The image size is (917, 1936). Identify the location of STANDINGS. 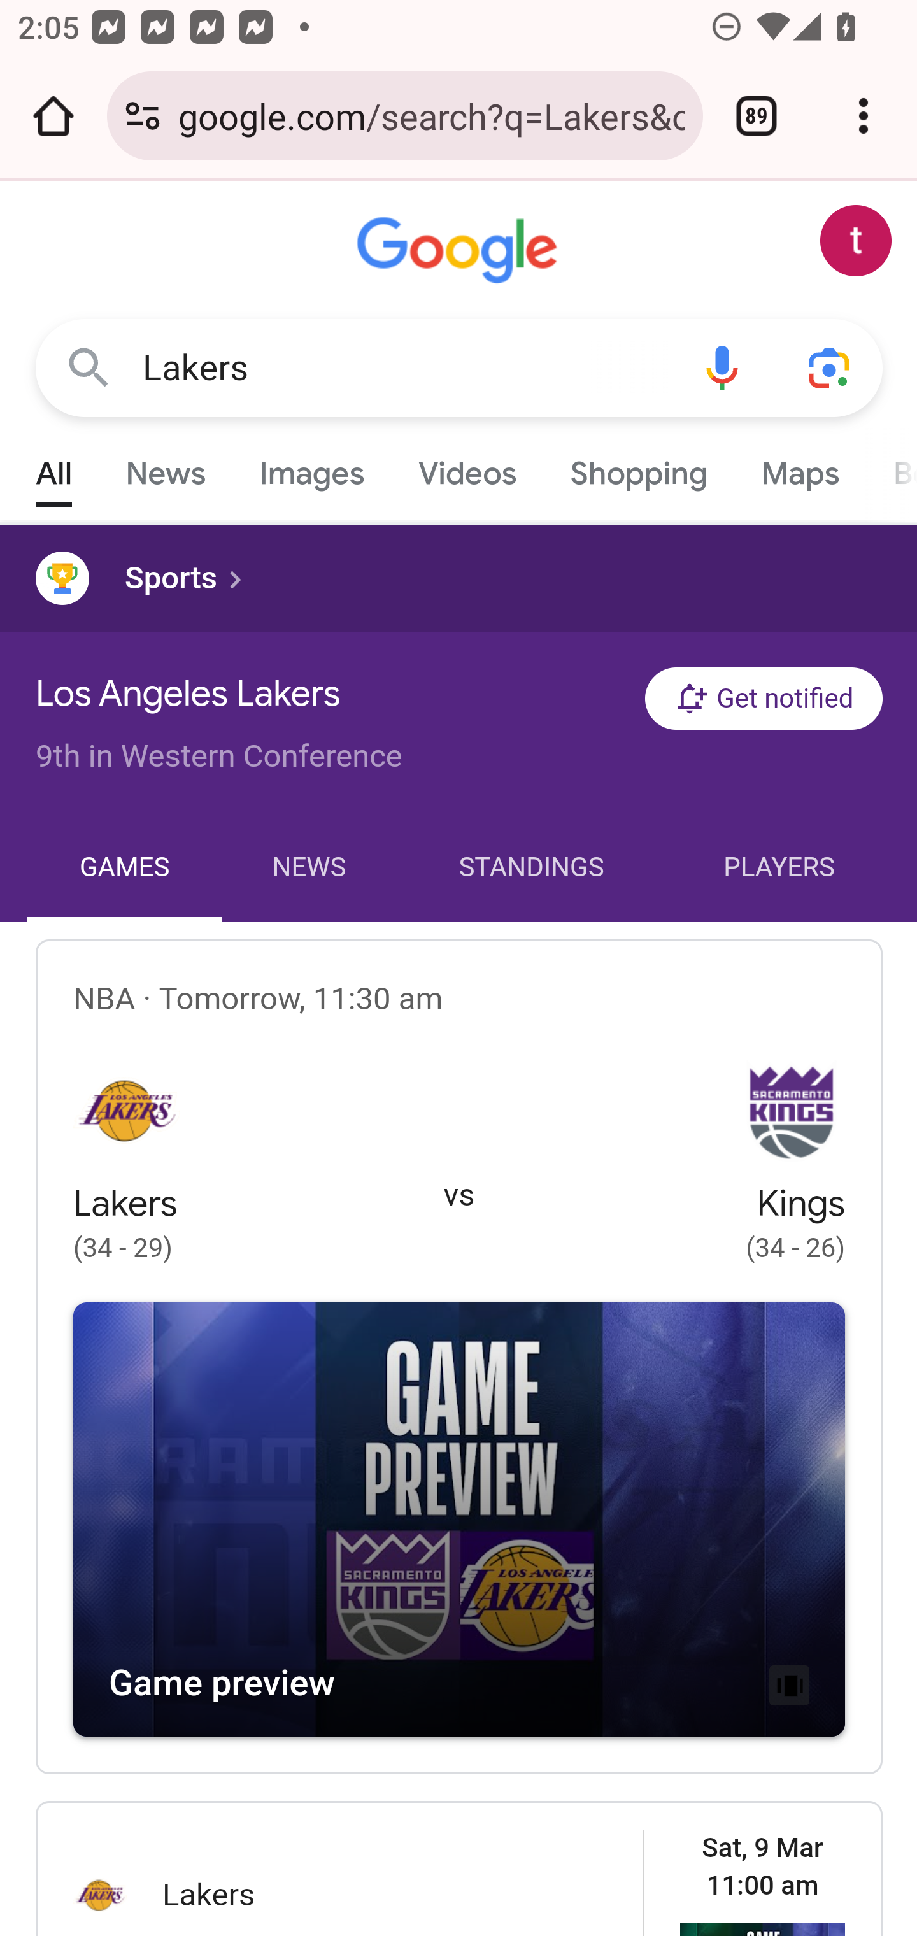
(531, 868).